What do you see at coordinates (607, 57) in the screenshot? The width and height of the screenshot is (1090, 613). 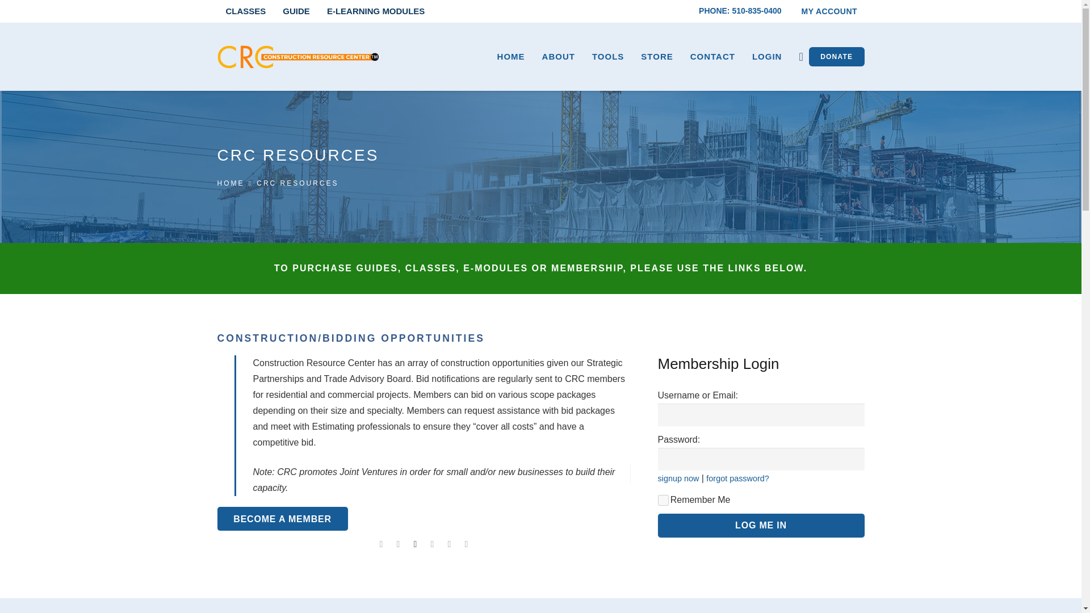 I see `TOOLS` at bounding box center [607, 57].